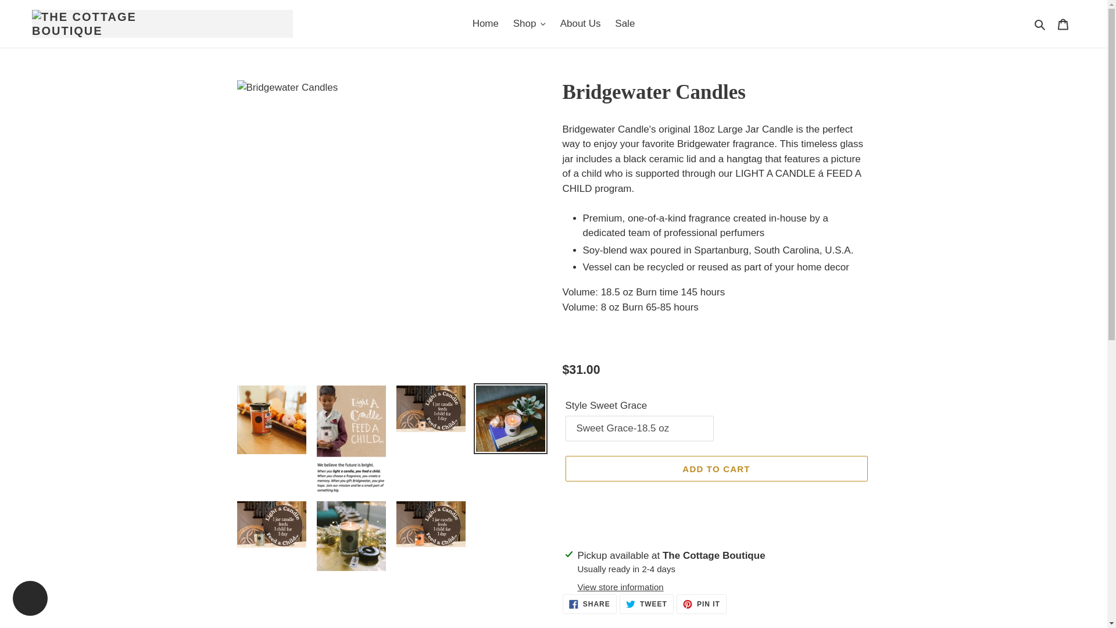 This screenshot has height=628, width=1116. What do you see at coordinates (30, 600) in the screenshot?
I see `Shopify online store chat` at bounding box center [30, 600].